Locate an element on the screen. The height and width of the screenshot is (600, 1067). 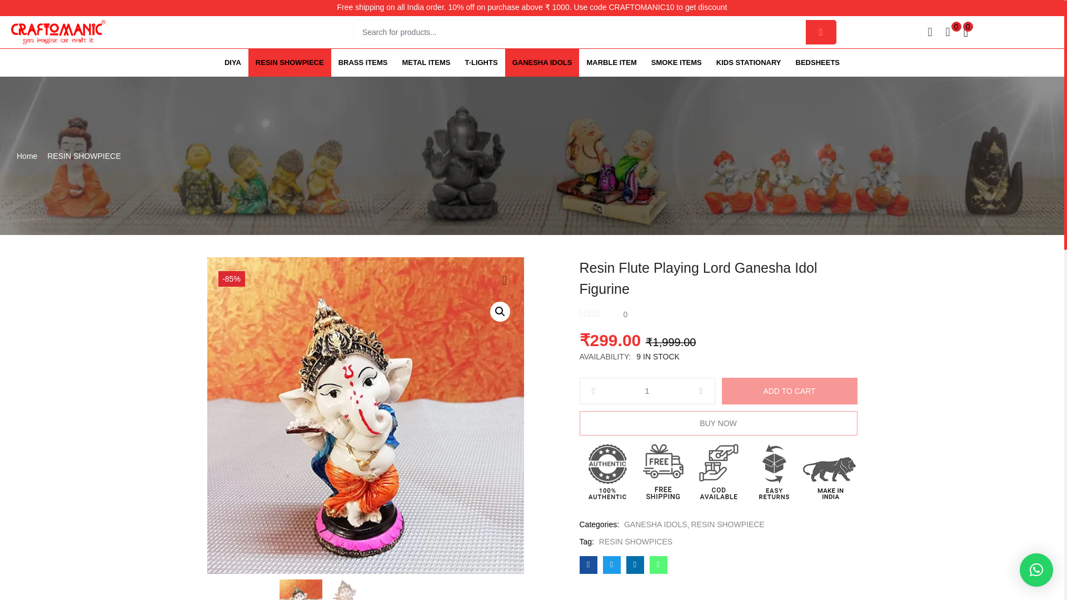
COD Available is located at coordinates (718, 471).